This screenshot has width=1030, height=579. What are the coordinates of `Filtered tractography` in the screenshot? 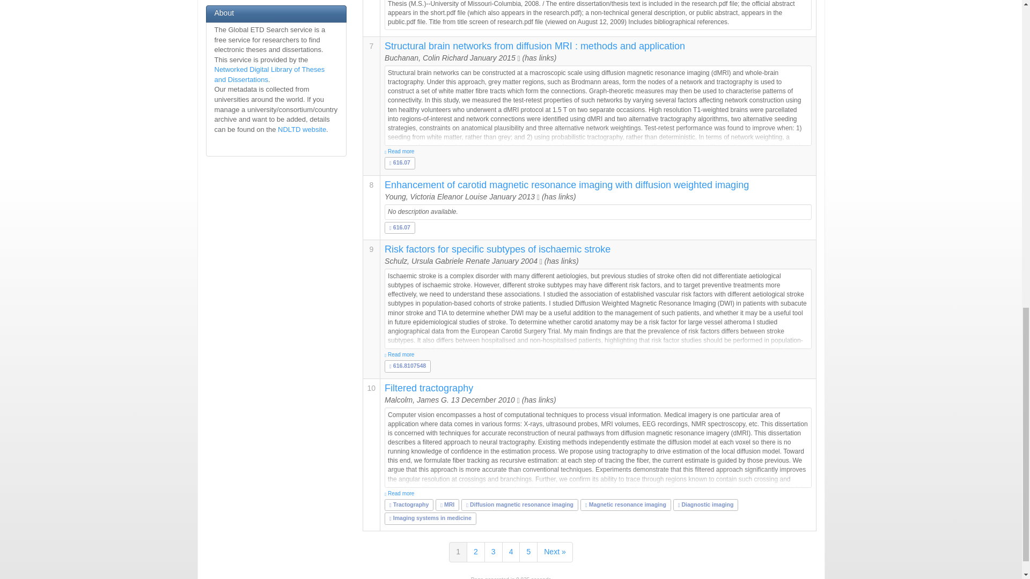 It's located at (428, 388).